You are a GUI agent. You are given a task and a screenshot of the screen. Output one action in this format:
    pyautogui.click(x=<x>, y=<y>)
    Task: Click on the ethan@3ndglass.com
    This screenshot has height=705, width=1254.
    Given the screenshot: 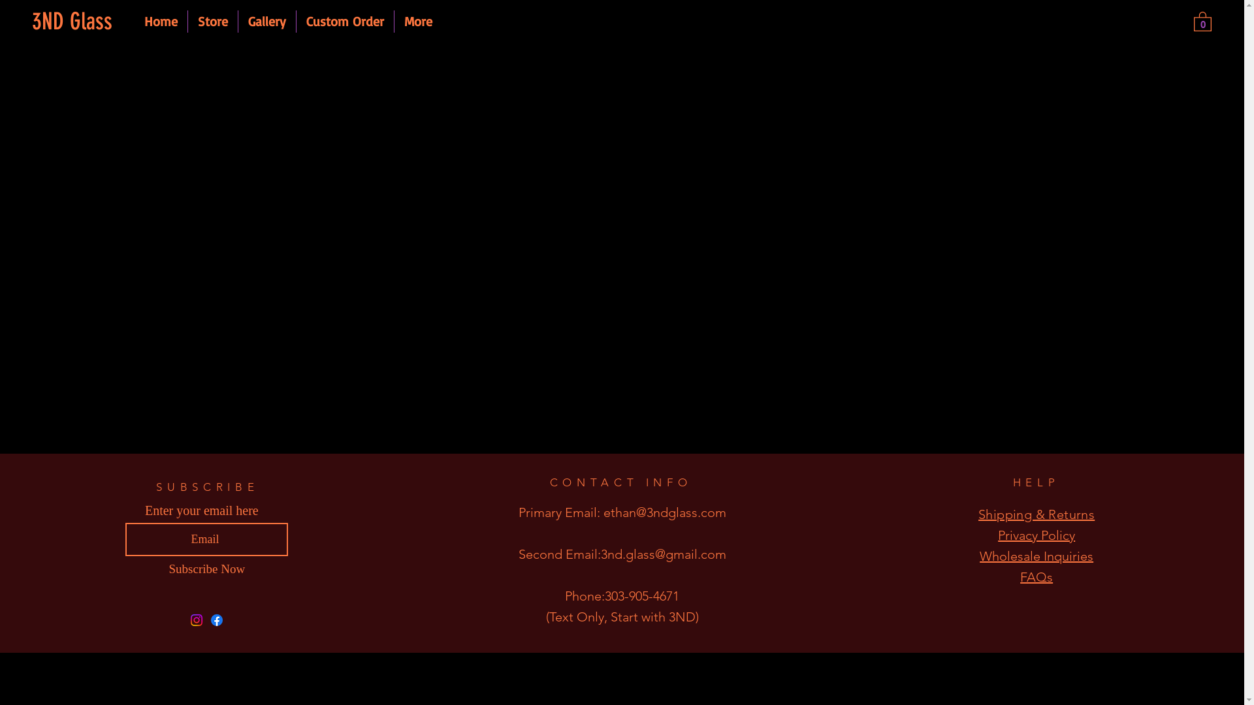 What is the action you would take?
    pyautogui.click(x=665, y=512)
    